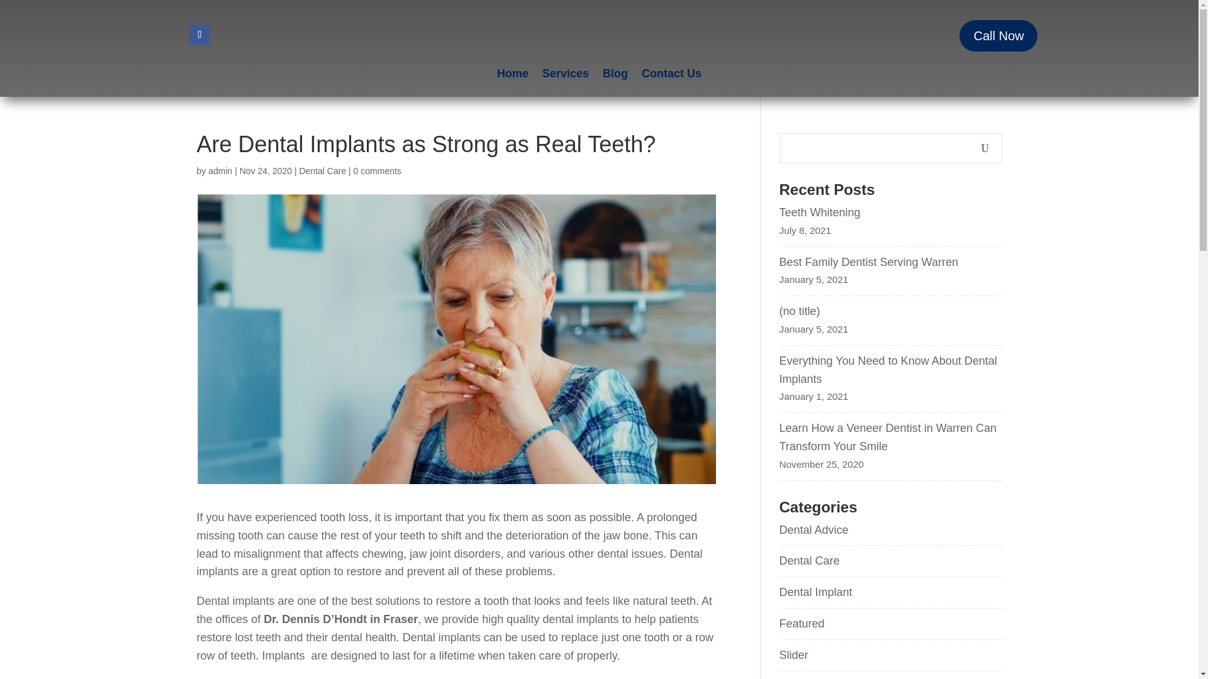 This screenshot has width=1208, height=679. Describe the element at coordinates (322, 170) in the screenshot. I see `Dental Care` at that location.